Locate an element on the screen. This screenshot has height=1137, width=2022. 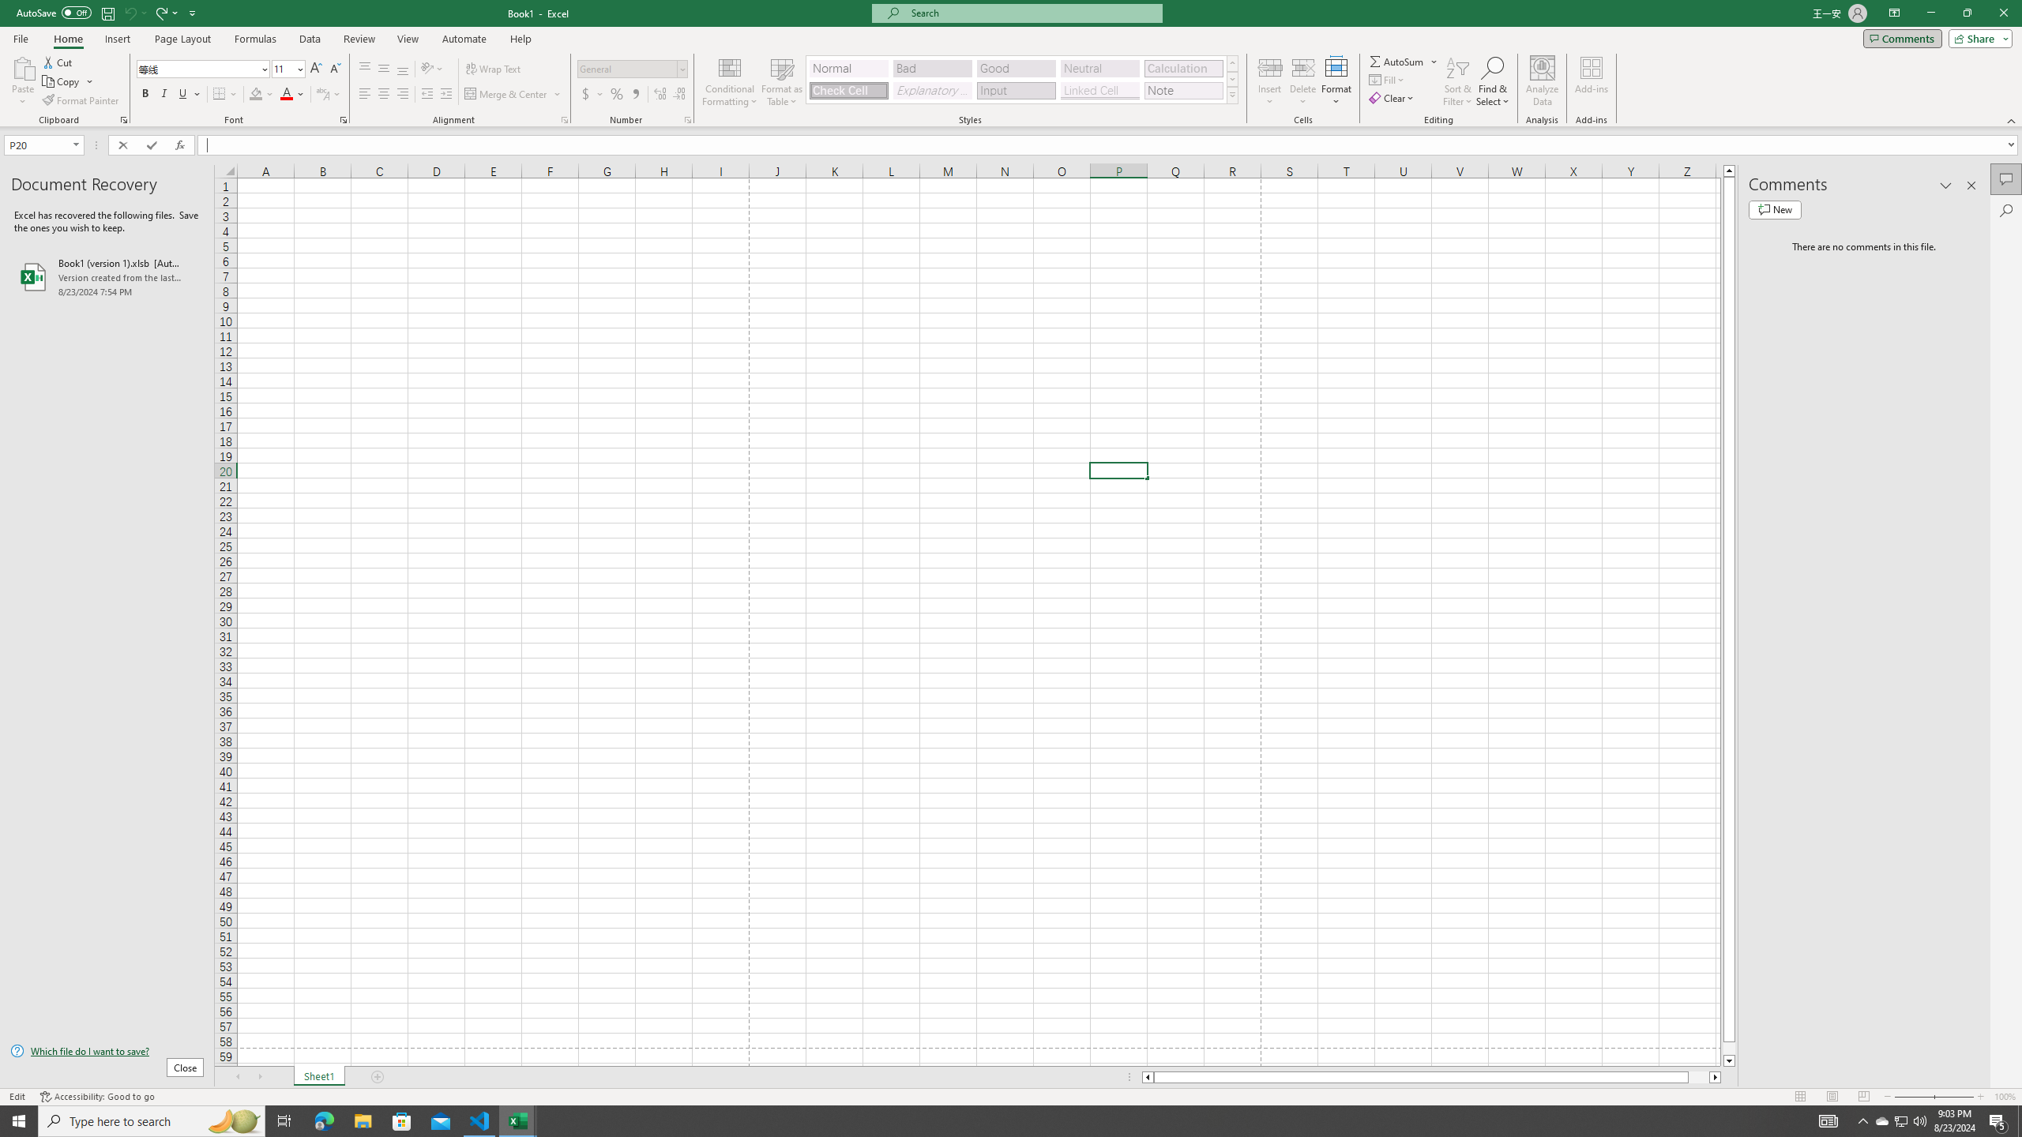
Add Sheet is located at coordinates (379, 1077).